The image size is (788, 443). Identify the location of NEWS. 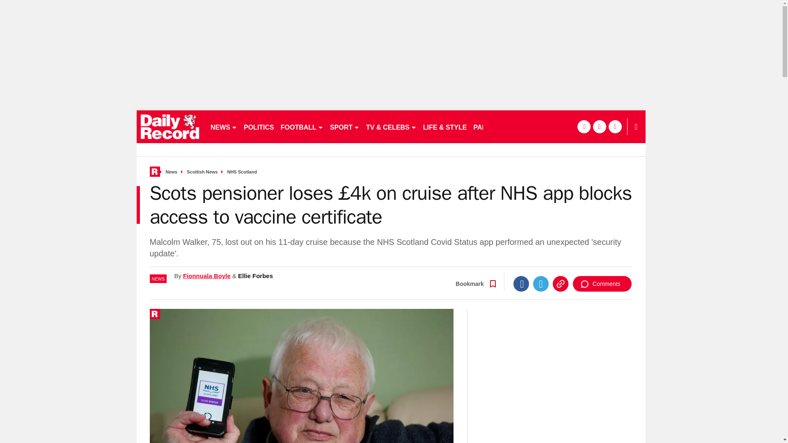
(223, 126).